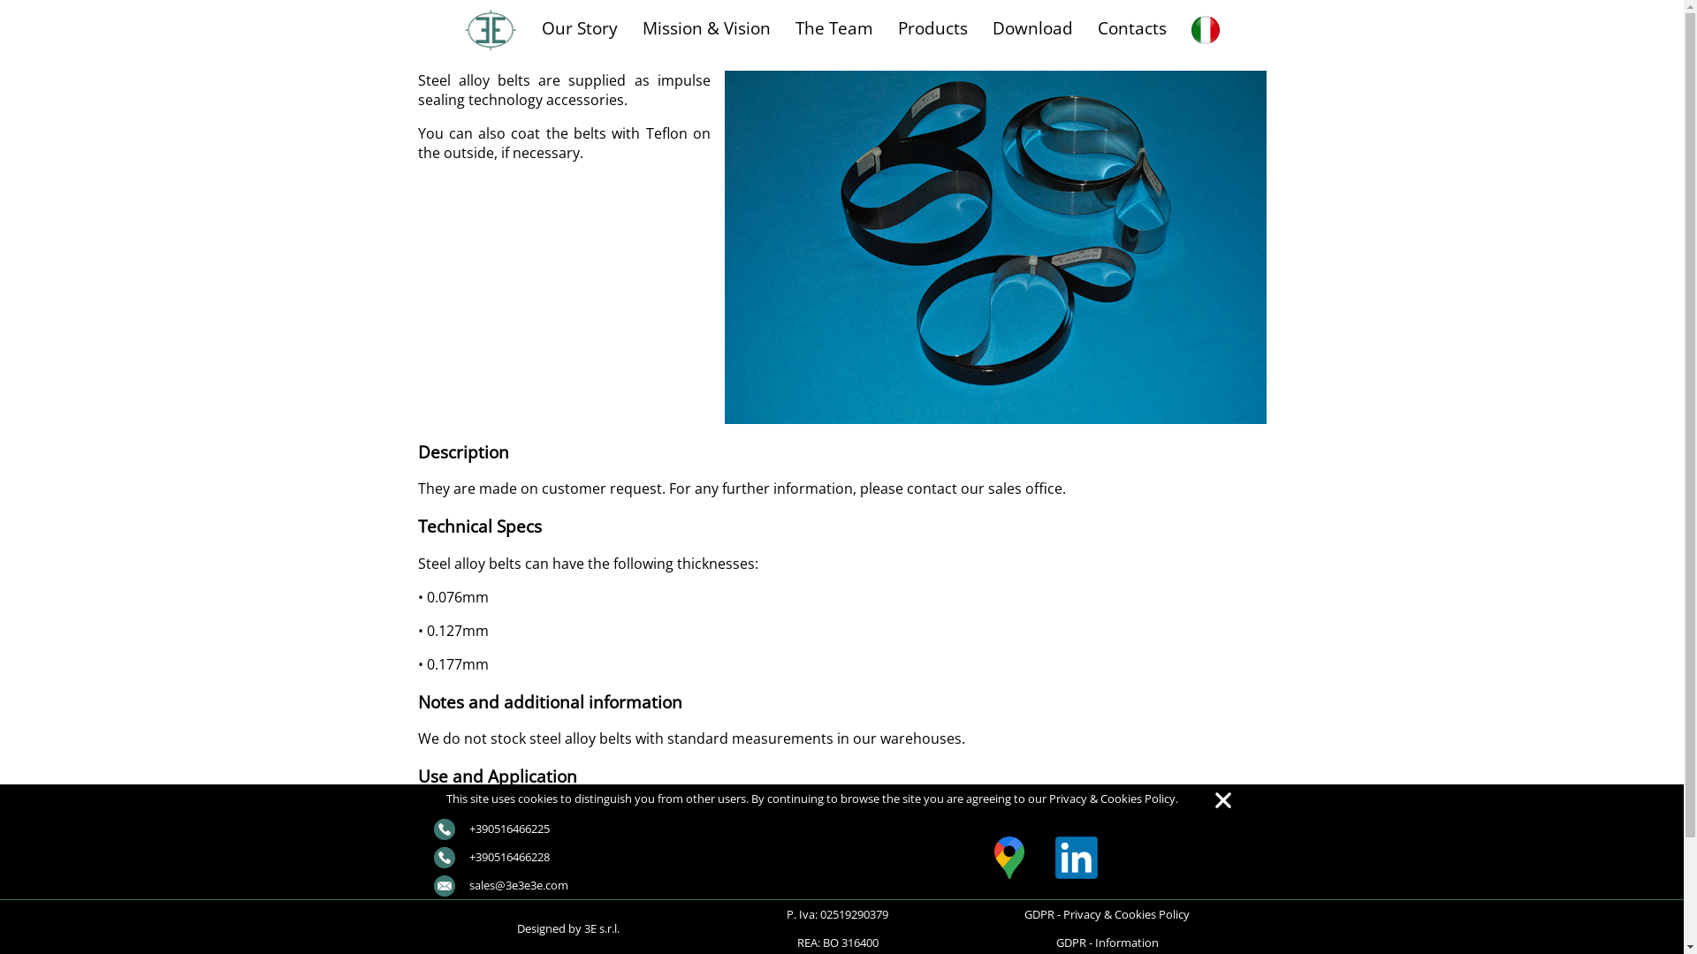  Describe the element at coordinates (500, 885) in the screenshot. I see `sales@3e3e3e.com` at that location.